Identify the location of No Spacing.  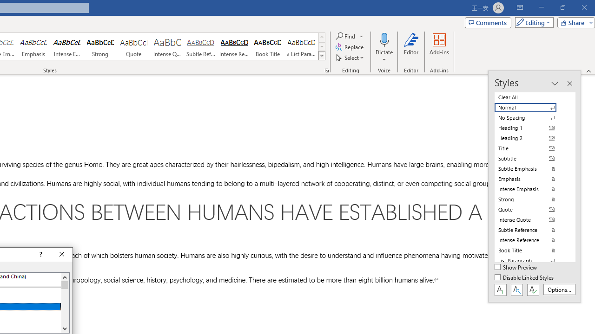
(531, 118).